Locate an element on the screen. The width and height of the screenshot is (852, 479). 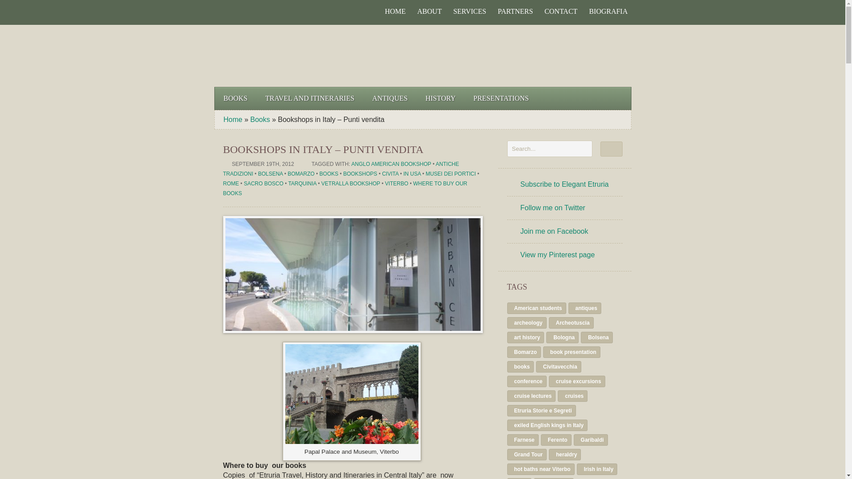
TARQUINIA is located at coordinates (302, 184).